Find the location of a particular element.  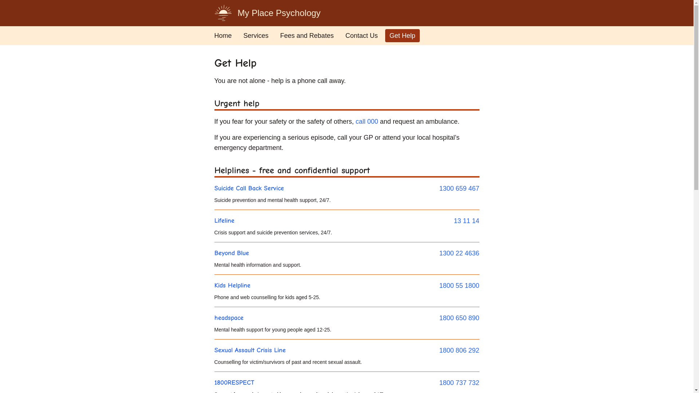

1800 650 890 is located at coordinates (459, 318).